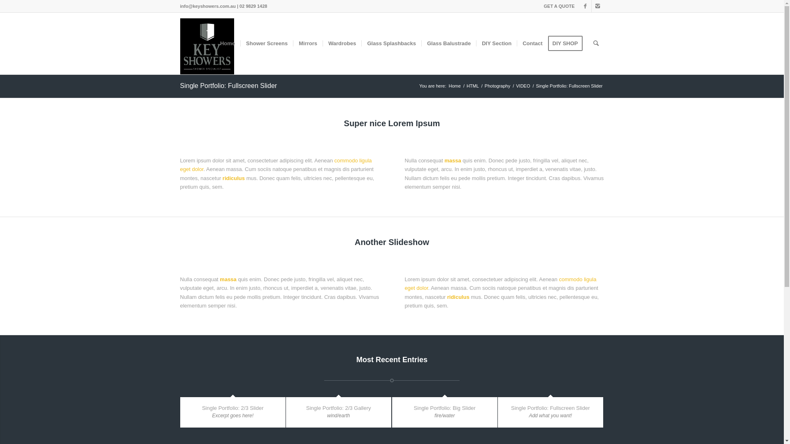  Describe the element at coordinates (228, 44) in the screenshot. I see `Home` at that location.